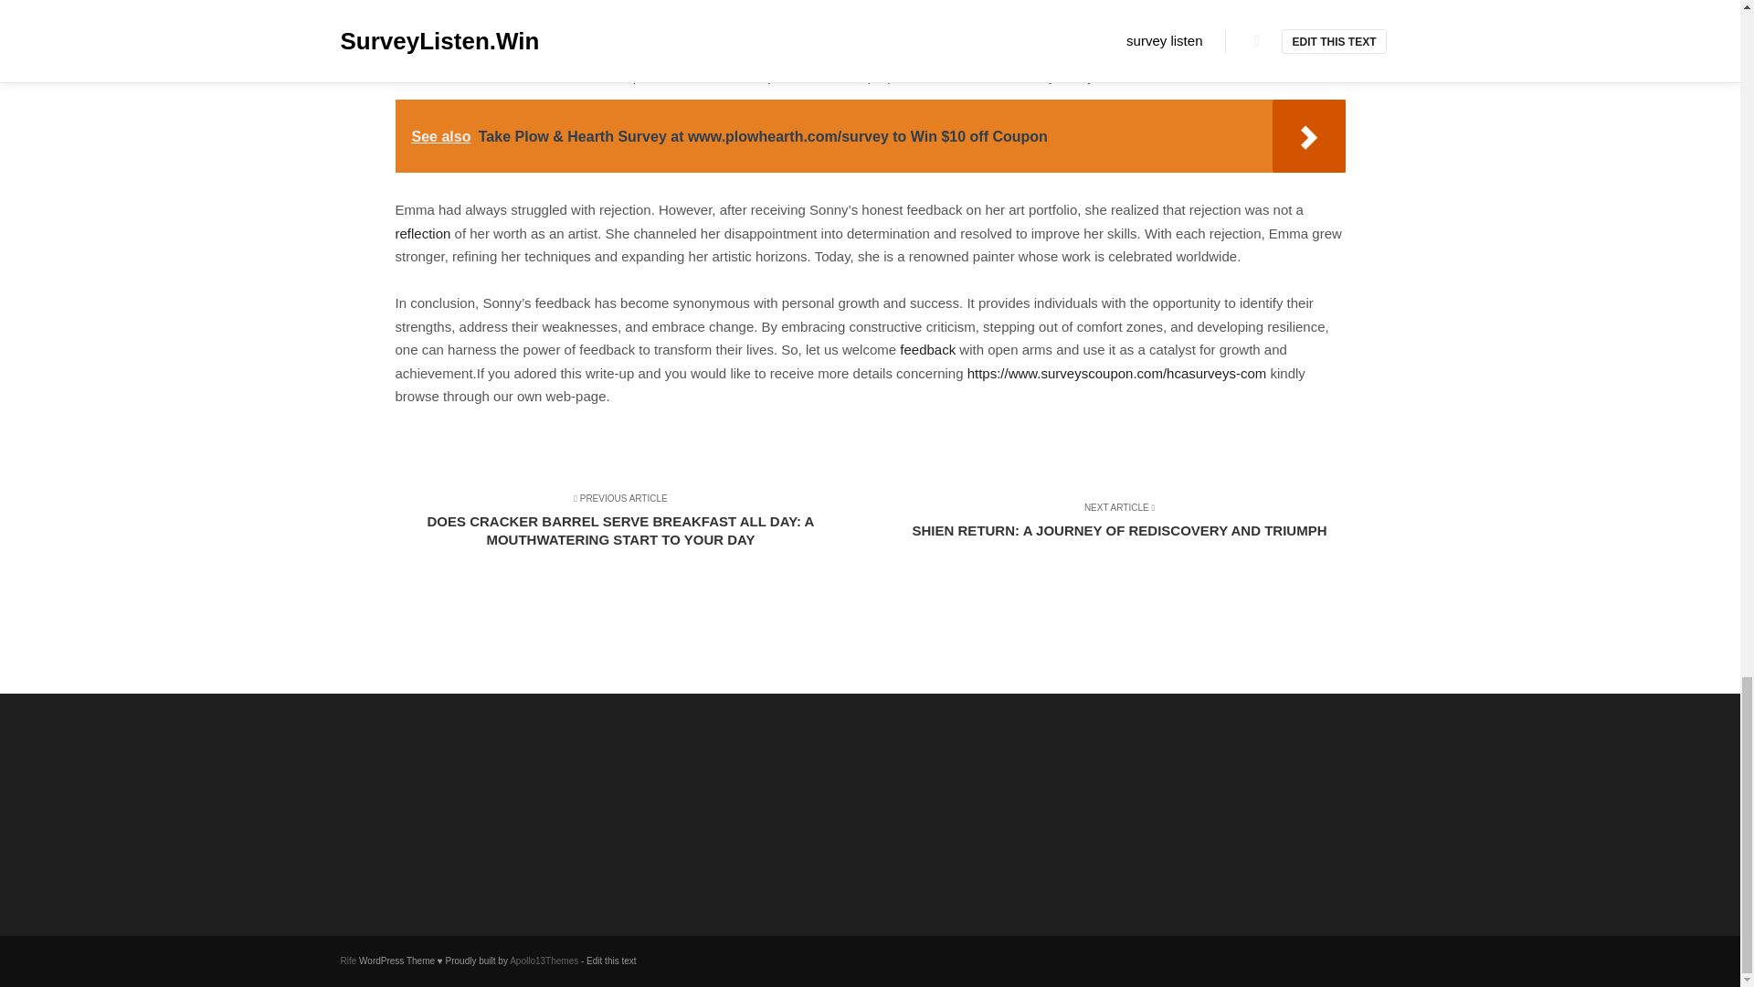  I want to click on reflection, so click(422, 233).